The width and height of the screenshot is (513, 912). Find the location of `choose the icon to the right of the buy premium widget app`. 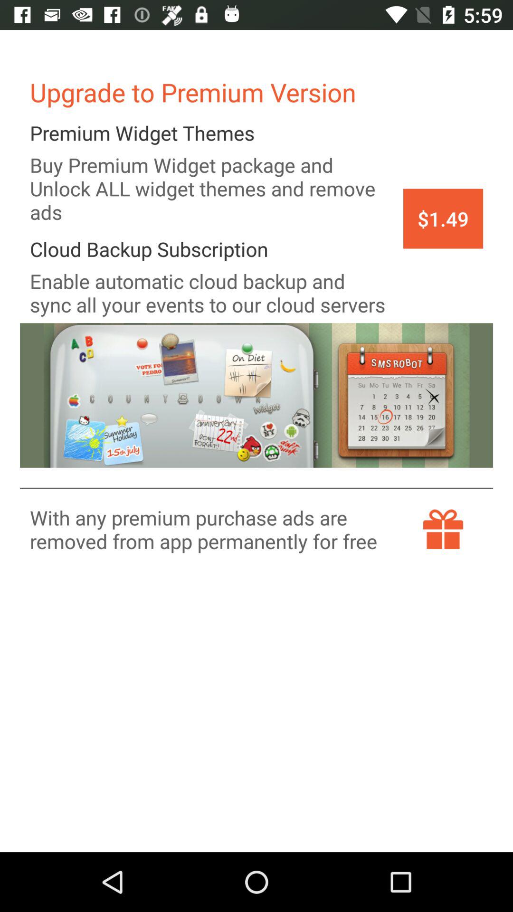

choose the icon to the right of the buy premium widget app is located at coordinates (443, 218).